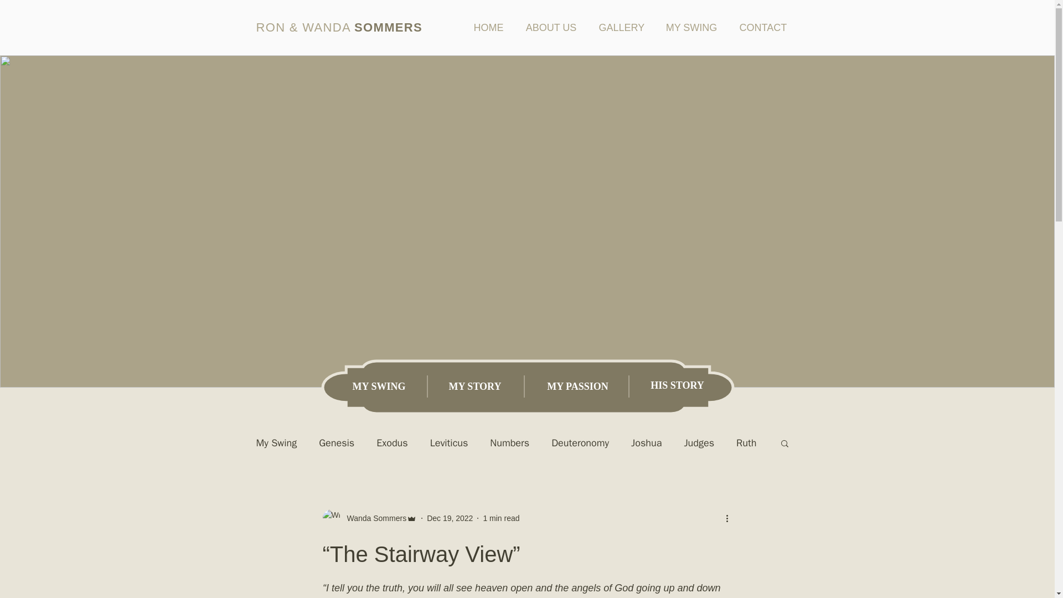 The height and width of the screenshot is (598, 1063). I want to click on MY STORY, so click(474, 387).